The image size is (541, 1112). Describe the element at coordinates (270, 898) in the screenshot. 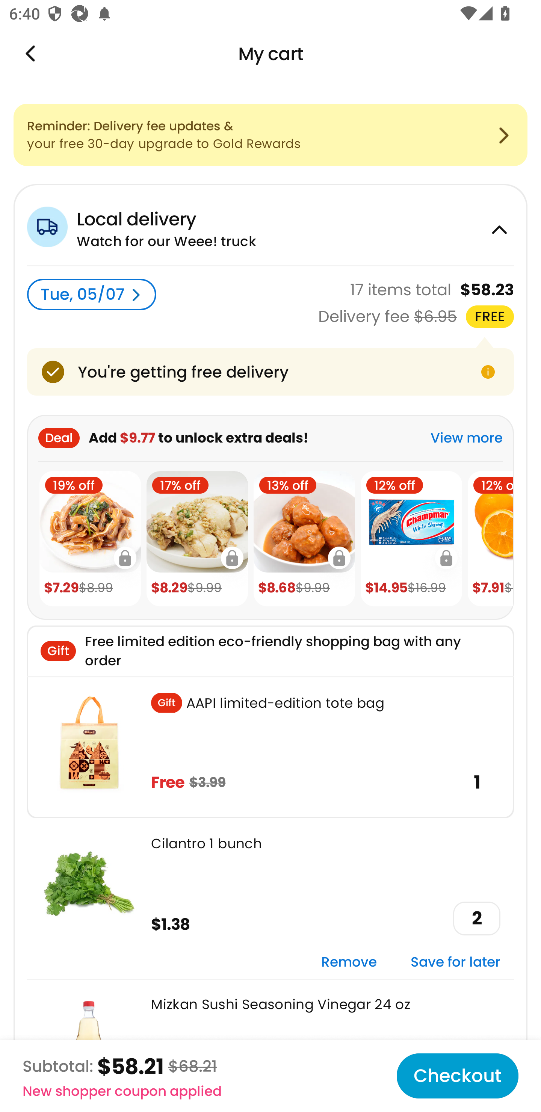

I see `Cilantro 1 bunch $1.38 2 Remove Save for later` at that location.